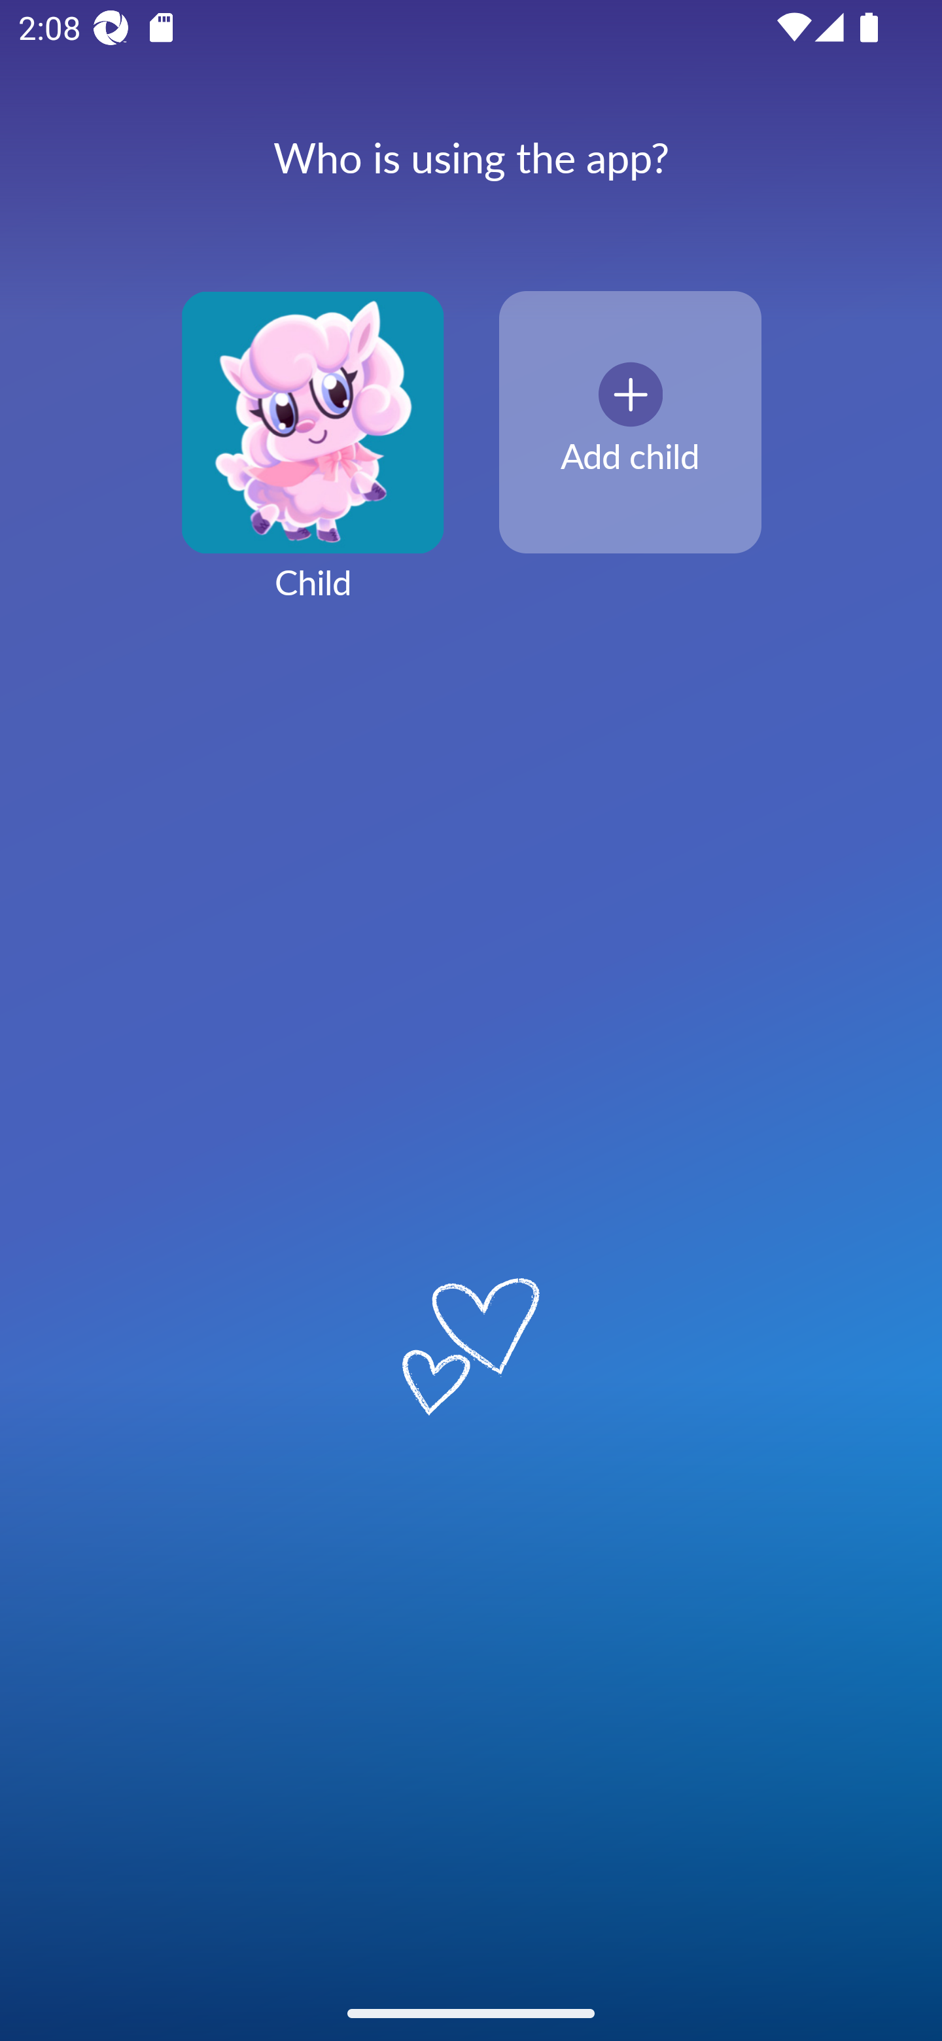 This screenshot has height=2041, width=942. I want to click on Child, so click(313, 461).